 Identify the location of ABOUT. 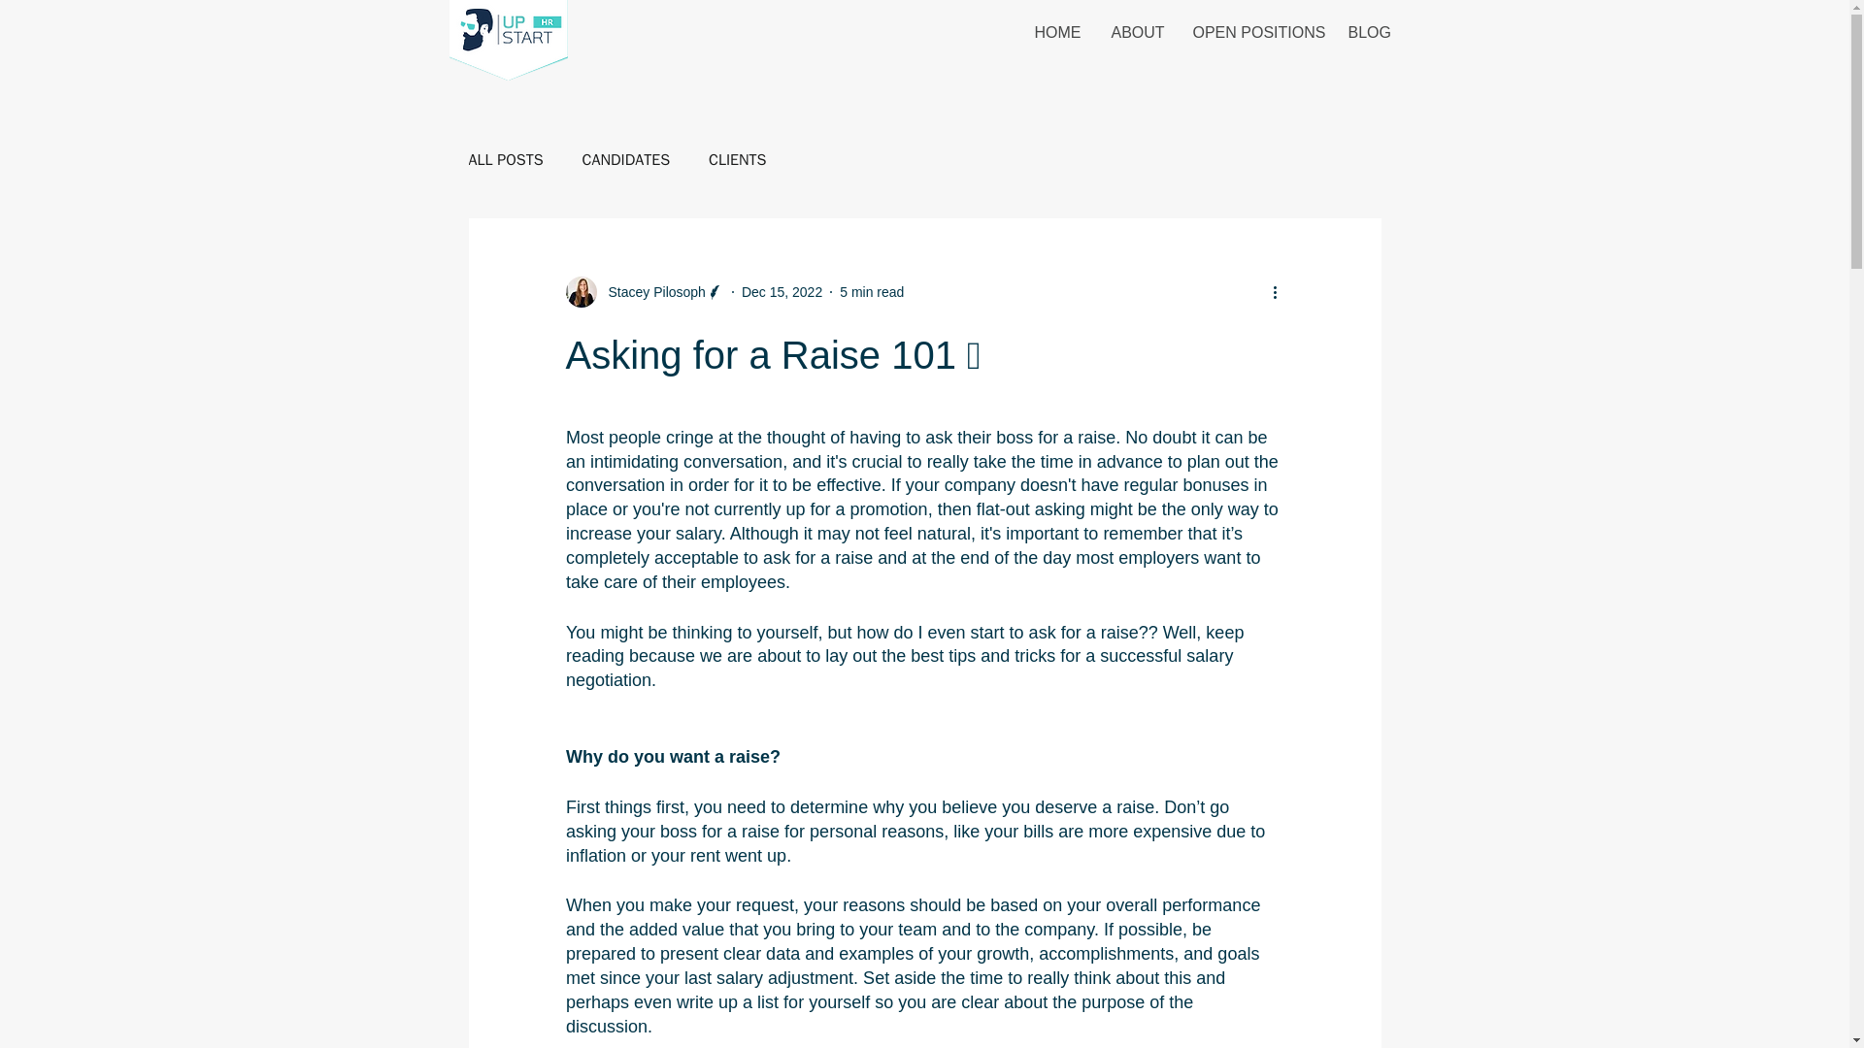
(1138, 33).